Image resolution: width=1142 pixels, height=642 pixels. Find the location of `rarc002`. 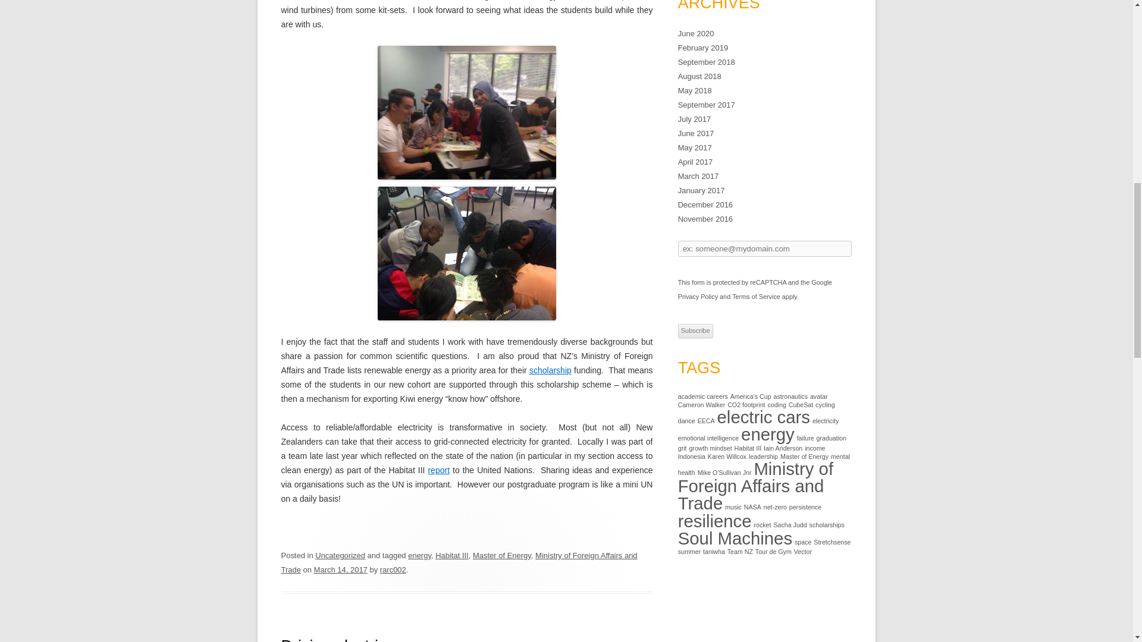

rarc002 is located at coordinates (393, 569).